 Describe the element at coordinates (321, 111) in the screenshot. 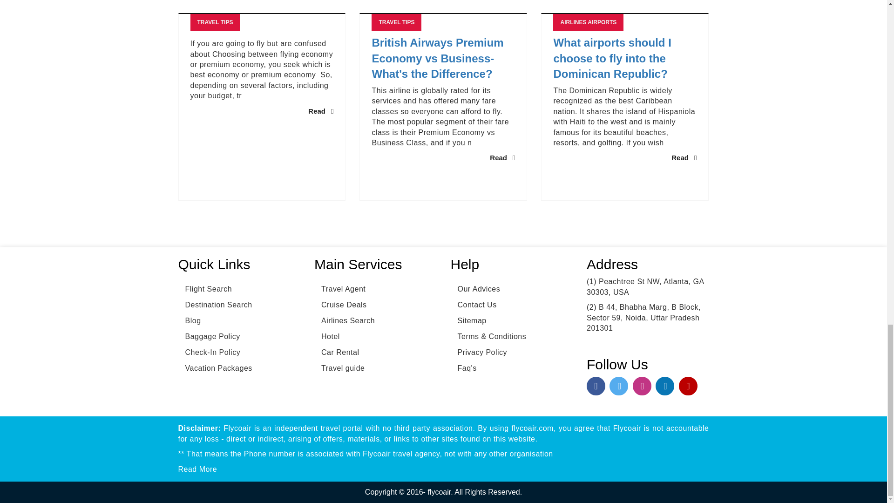

I see `Read` at that location.